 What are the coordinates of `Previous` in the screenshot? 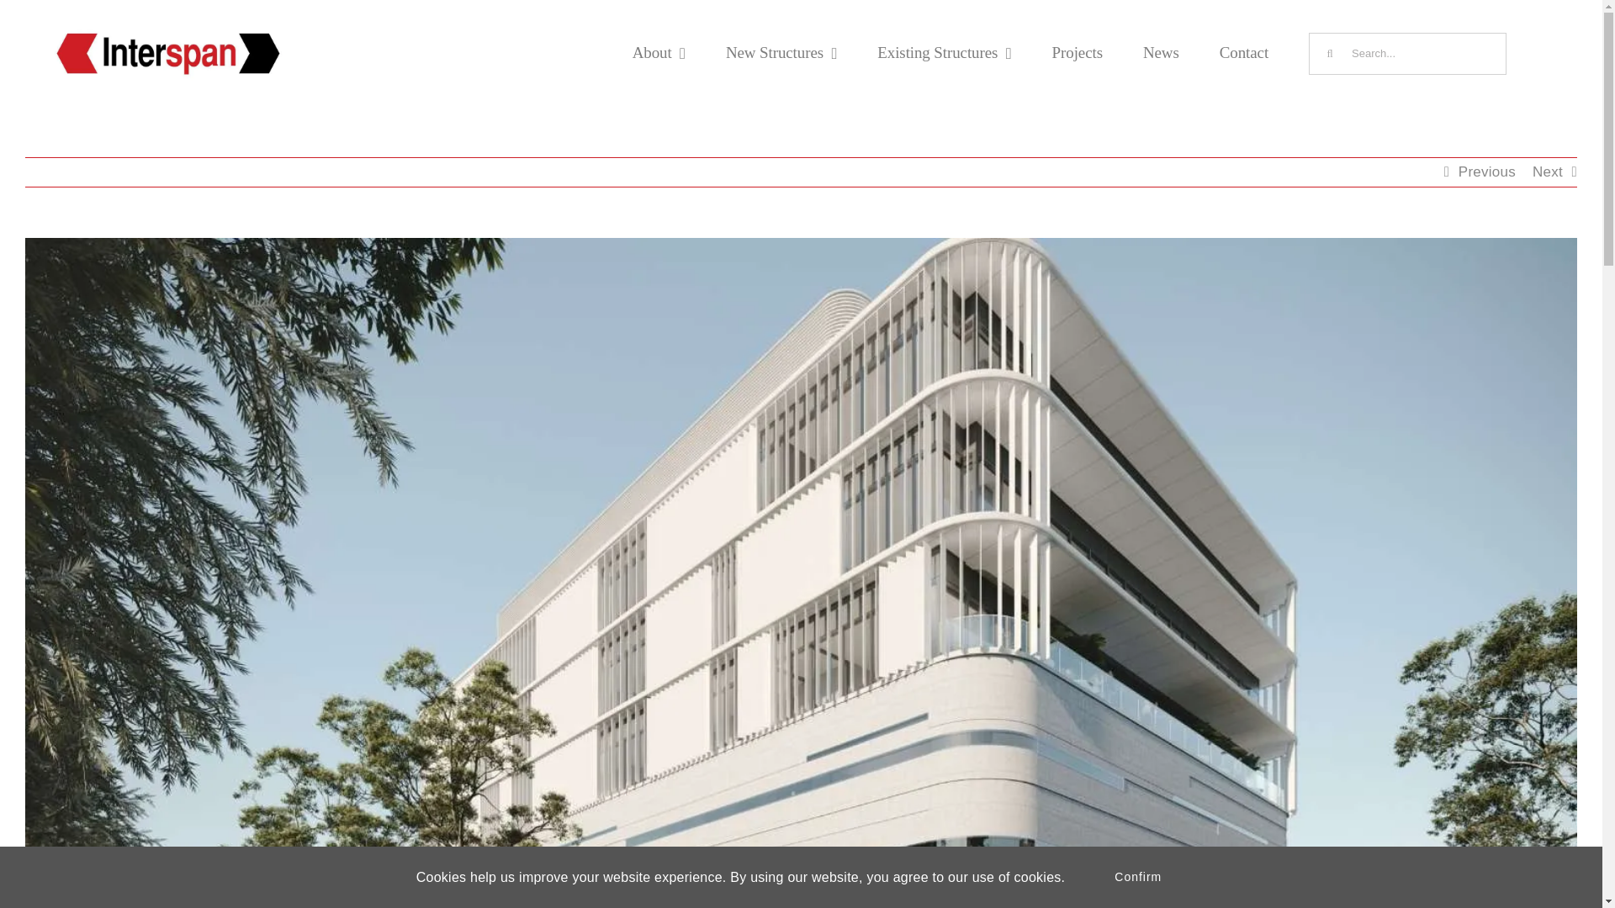 It's located at (1487, 172).